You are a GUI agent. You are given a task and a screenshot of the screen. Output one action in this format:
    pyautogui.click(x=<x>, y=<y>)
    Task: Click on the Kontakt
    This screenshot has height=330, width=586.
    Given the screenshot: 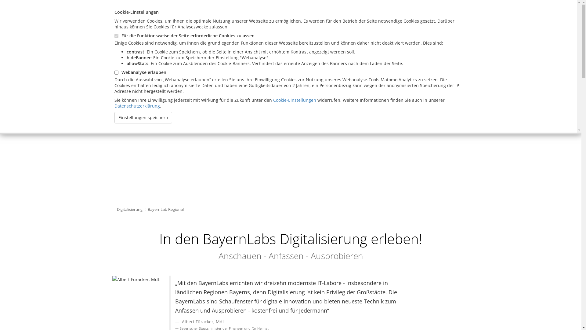 What is the action you would take?
    pyautogui.click(x=151, y=10)
    